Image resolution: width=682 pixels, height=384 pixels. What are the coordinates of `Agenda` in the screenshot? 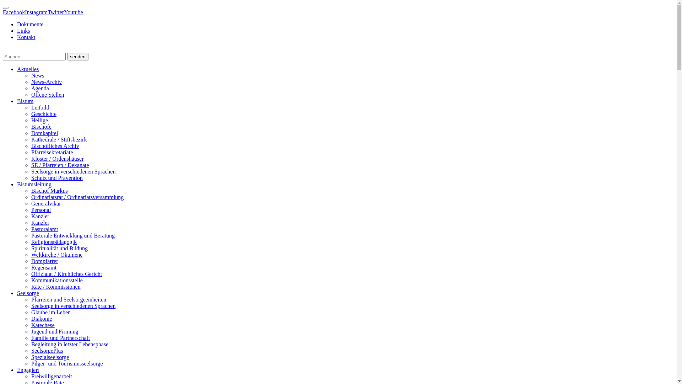 It's located at (40, 88).